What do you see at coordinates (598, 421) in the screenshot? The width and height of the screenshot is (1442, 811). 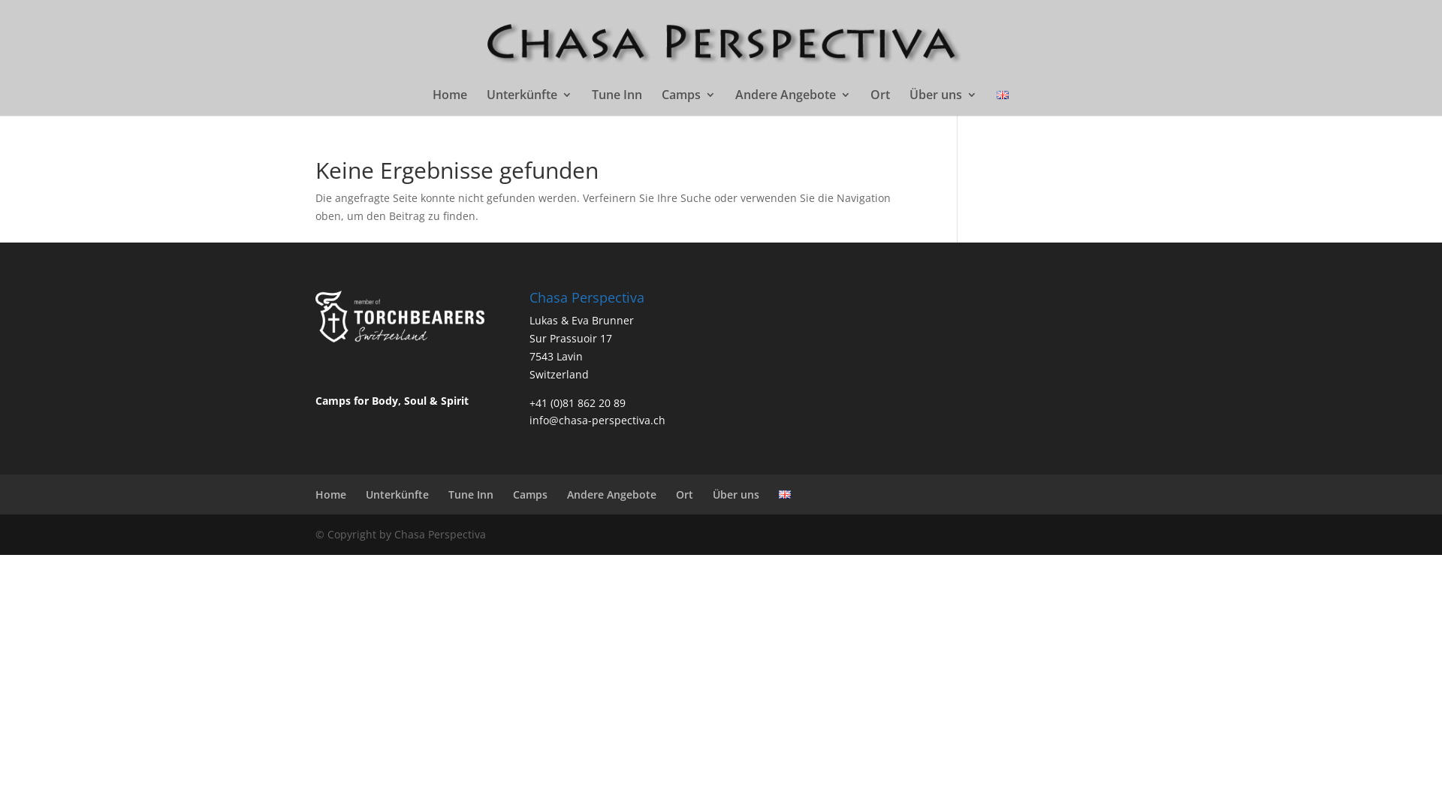 I see `info@chasa-perspectiva.ch` at bounding box center [598, 421].